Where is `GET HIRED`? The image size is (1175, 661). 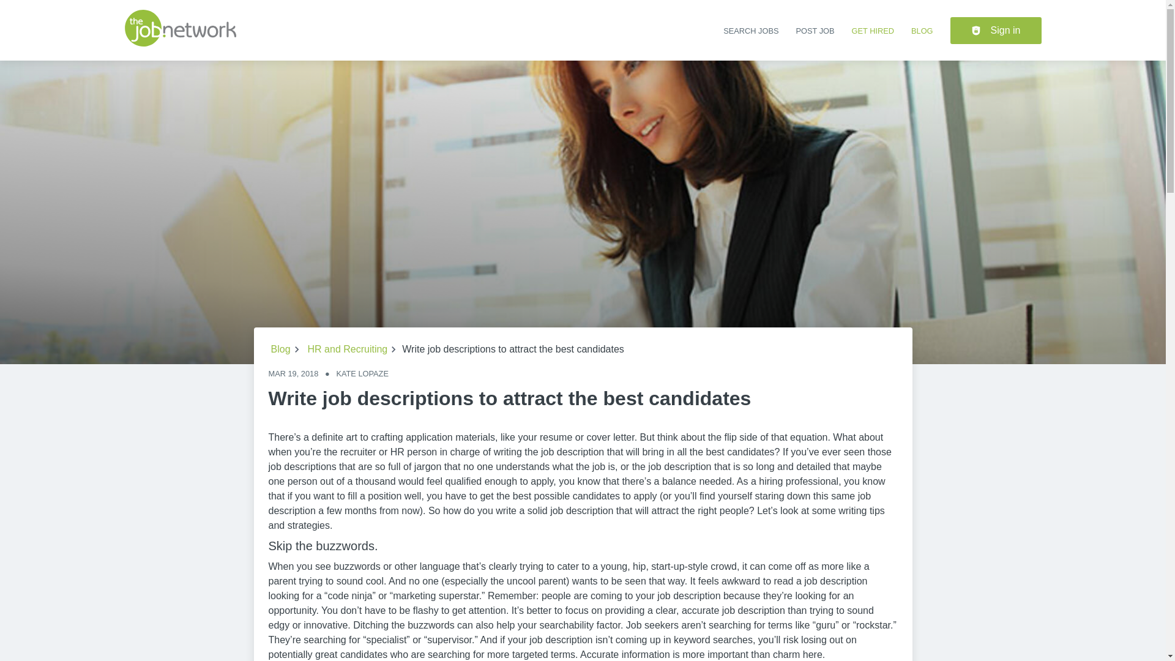 GET HIRED is located at coordinates (873, 31).